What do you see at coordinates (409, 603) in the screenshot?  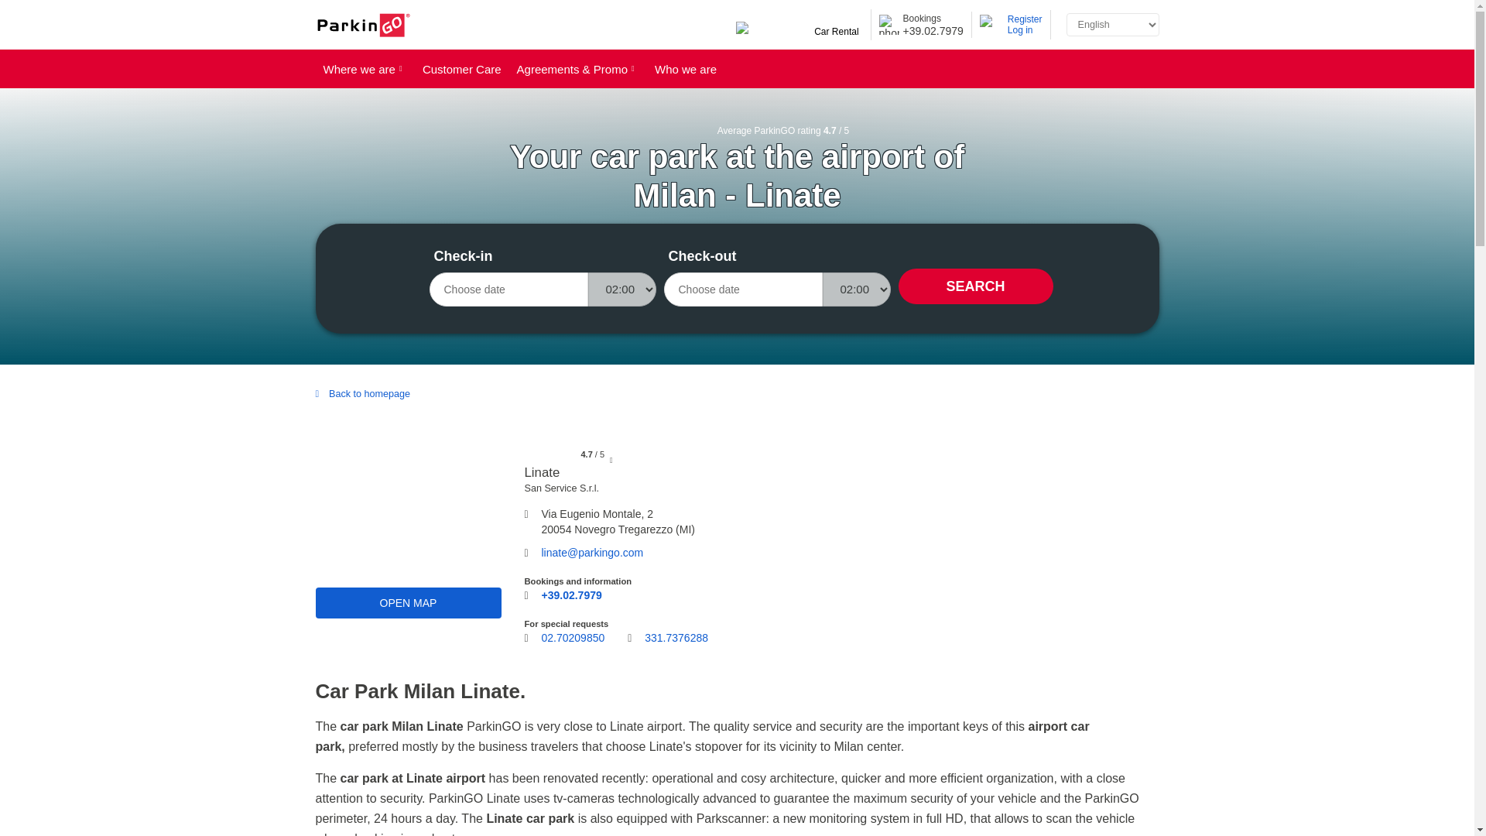 I see `Maps` at bounding box center [409, 603].